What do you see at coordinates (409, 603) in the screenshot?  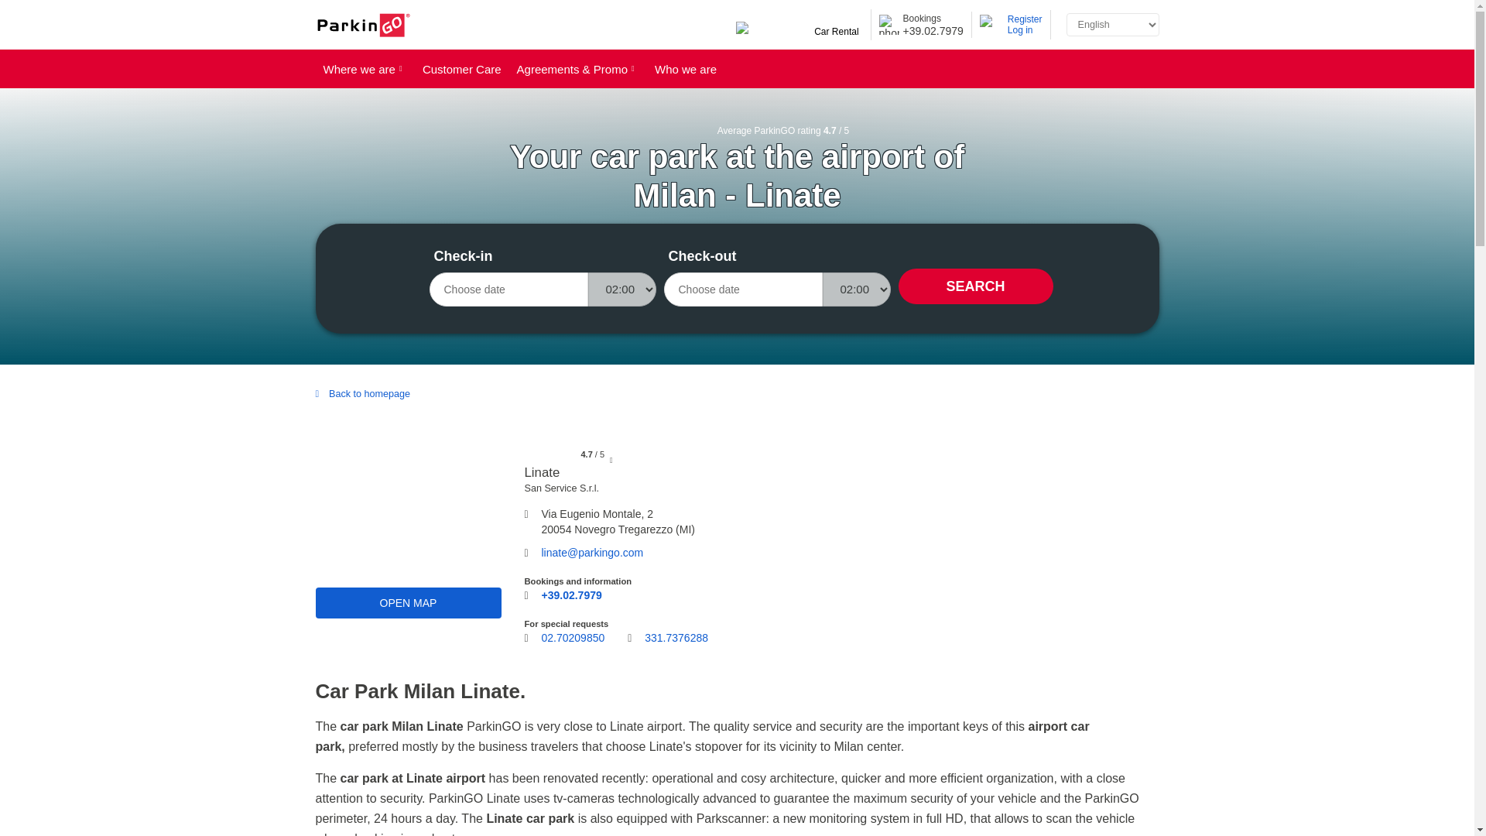 I see `Maps` at bounding box center [409, 603].